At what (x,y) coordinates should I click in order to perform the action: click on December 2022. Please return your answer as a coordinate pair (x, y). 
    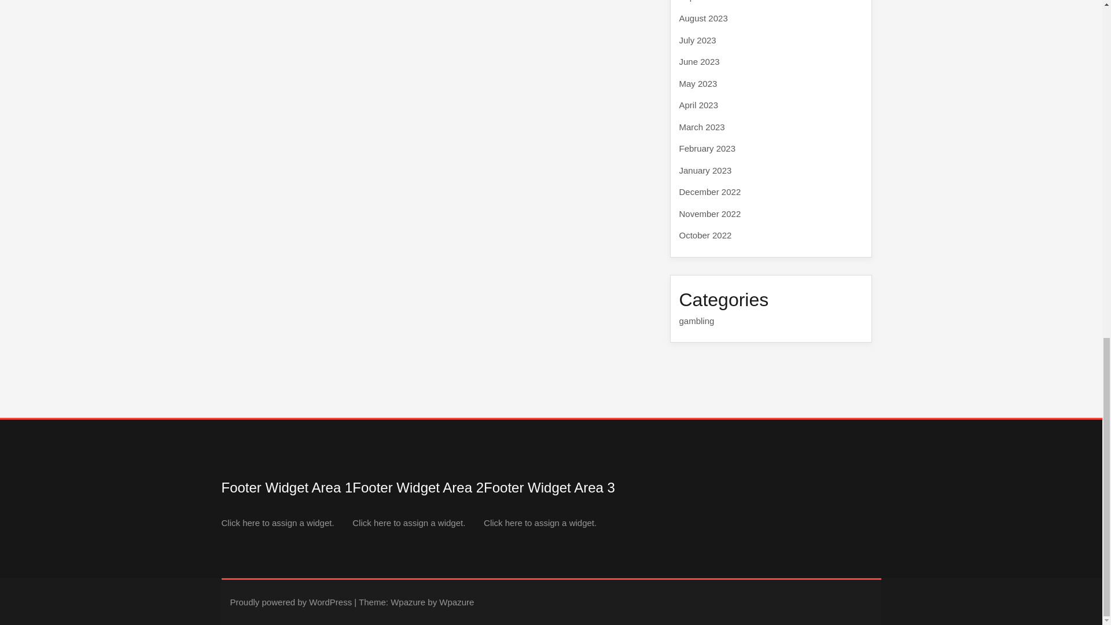
    Looking at the image, I should click on (709, 192).